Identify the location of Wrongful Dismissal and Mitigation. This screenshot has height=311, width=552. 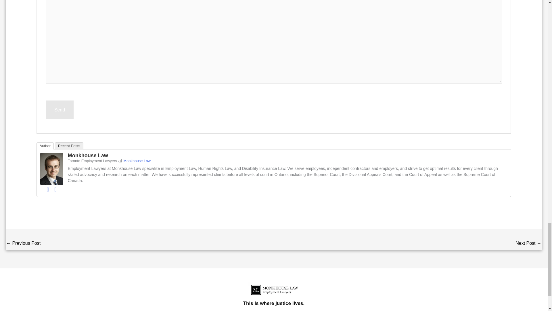
(23, 244).